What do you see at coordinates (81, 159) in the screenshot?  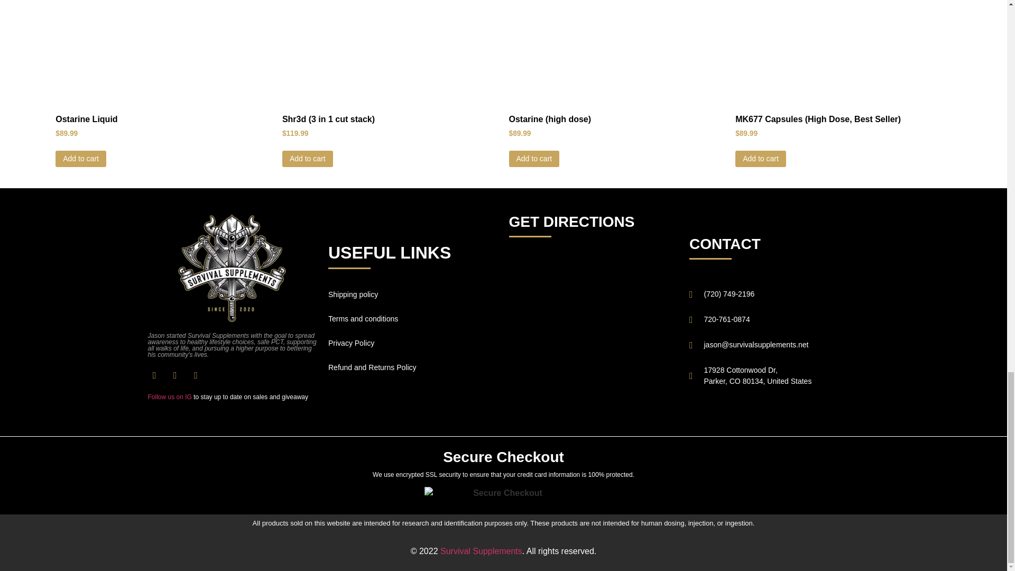 I see `Add to cart` at bounding box center [81, 159].